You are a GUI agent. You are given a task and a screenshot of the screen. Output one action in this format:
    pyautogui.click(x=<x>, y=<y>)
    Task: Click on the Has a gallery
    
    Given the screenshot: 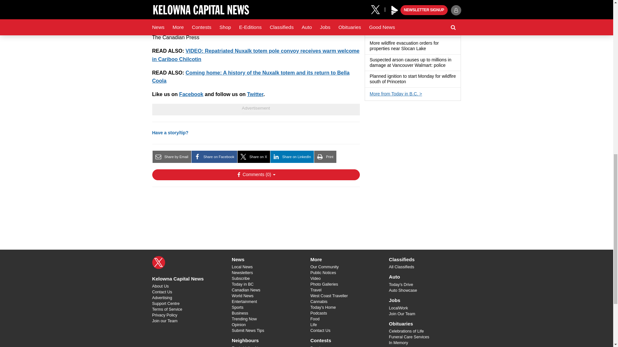 What is the action you would take?
    pyautogui.click(x=436, y=32)
    